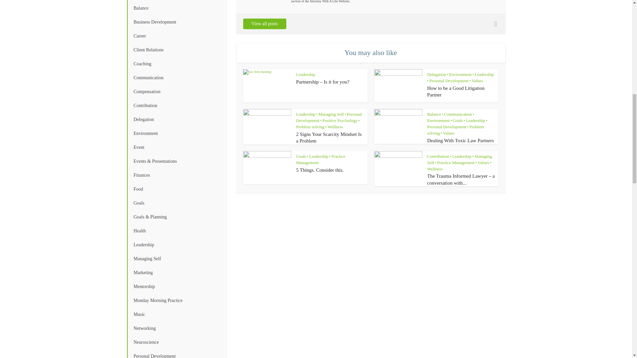 The height and width of the screenshot is (358, 637). I want to click on Contribution, so click(177, 106).